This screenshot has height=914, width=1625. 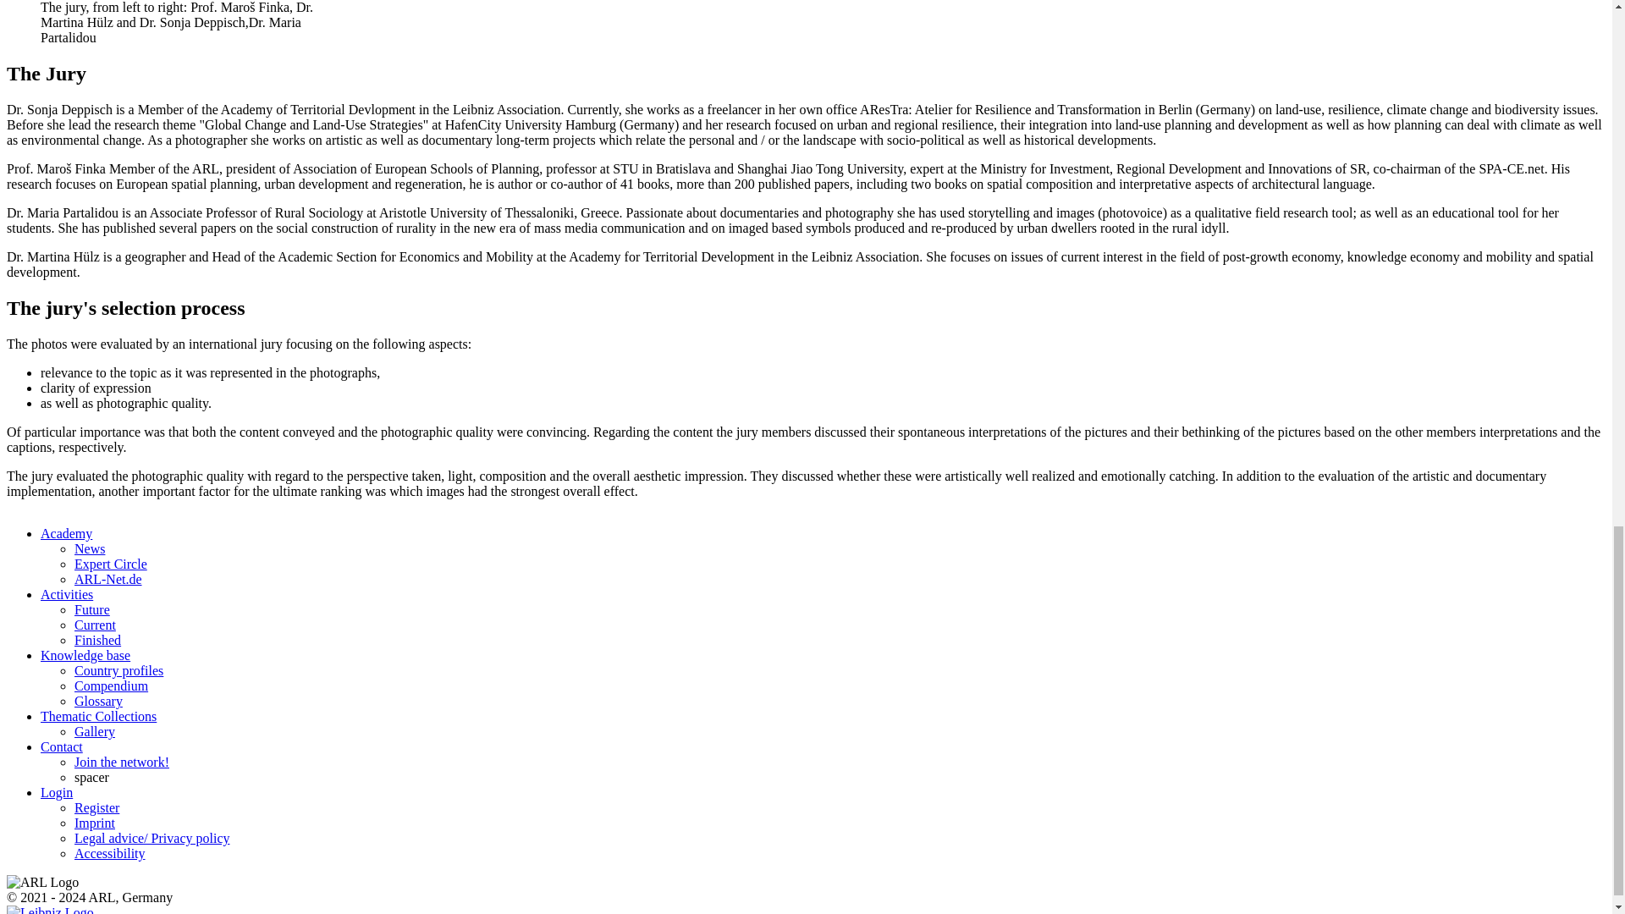 What do you see at coordinates (57, 792) in the screenshot?
I see `Login` at bounding box center [57, 792].